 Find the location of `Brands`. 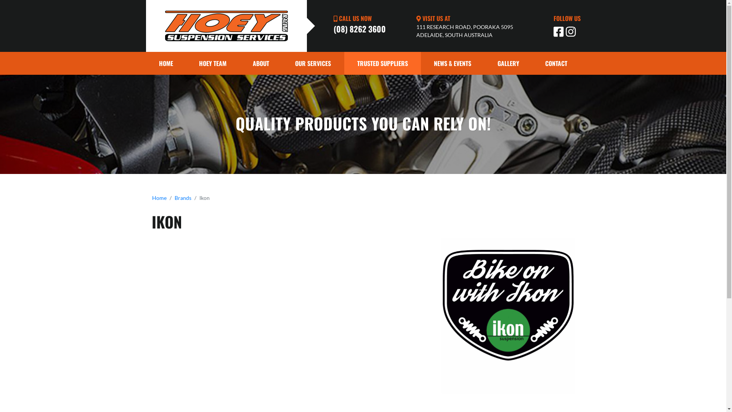

Brands is located at coordinates (183, 198).